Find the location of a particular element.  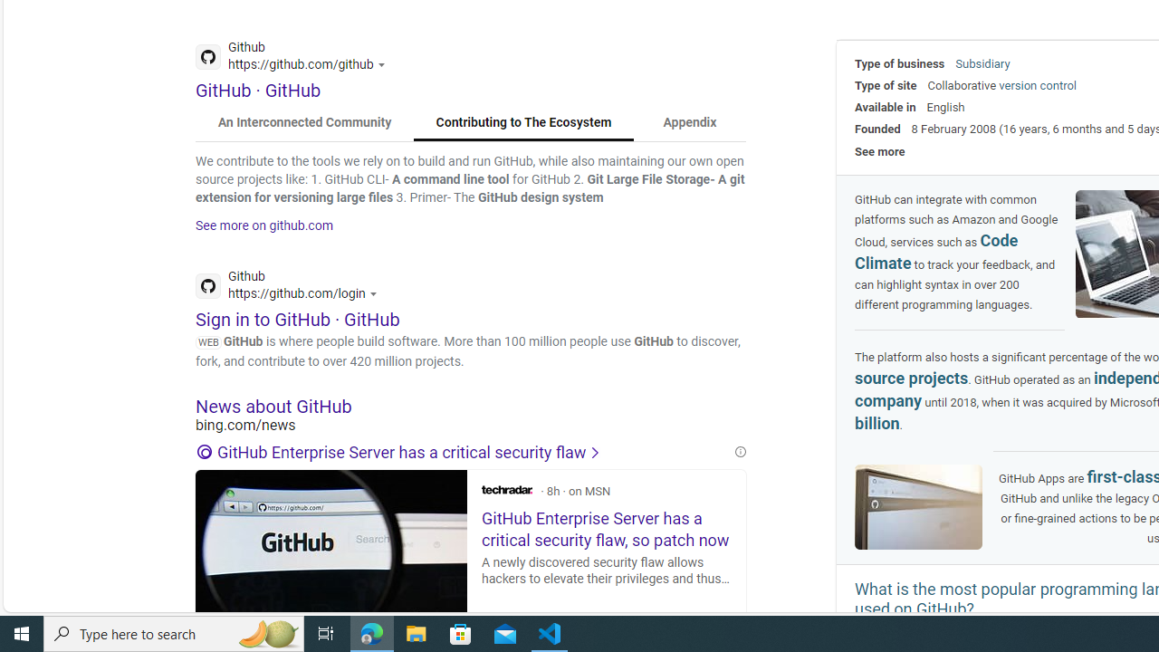

GitHub Enterprise Server has a critical security flaw is located at coordinates (464, 453).